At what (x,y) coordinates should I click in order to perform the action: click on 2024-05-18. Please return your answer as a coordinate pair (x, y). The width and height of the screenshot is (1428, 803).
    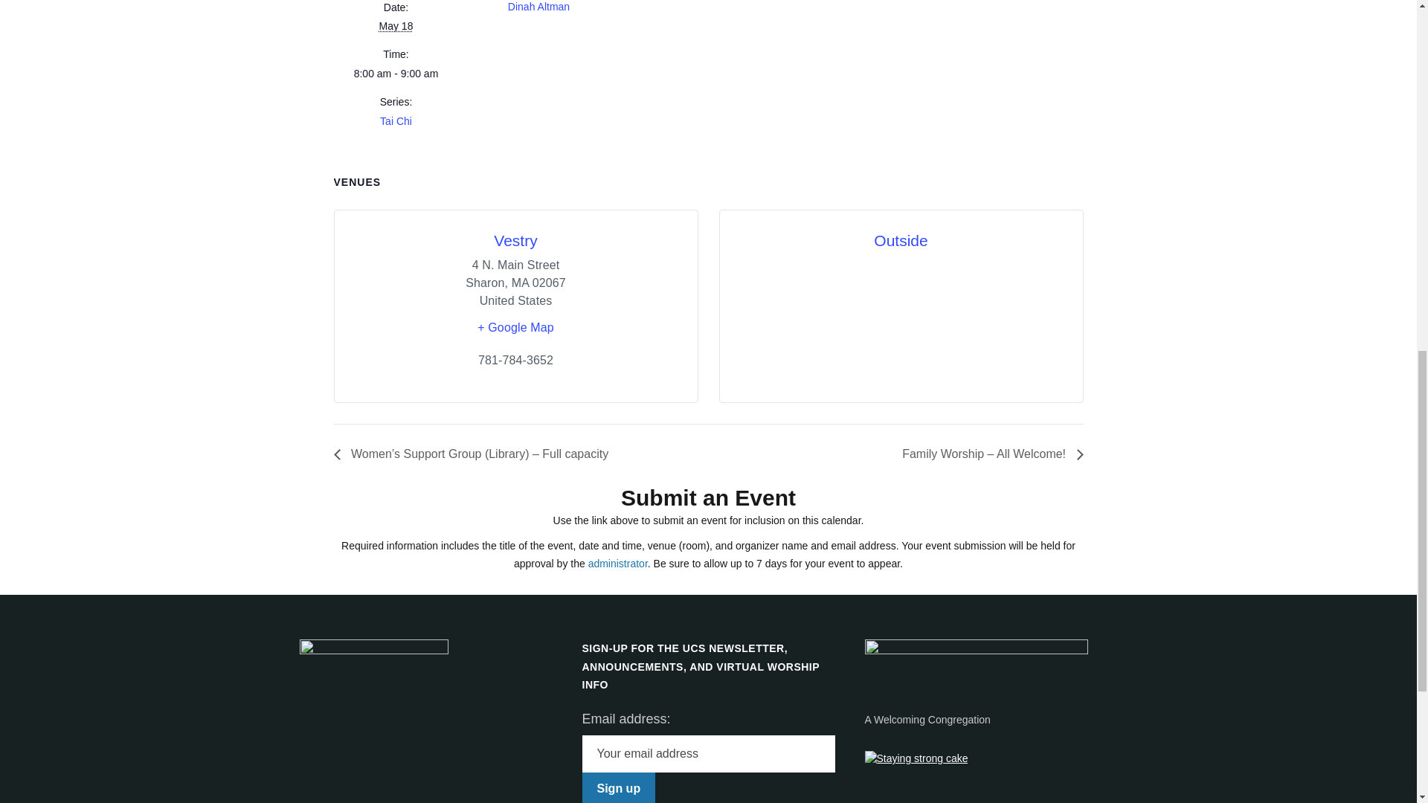
    Looking at the image, I should click on (396, 26).